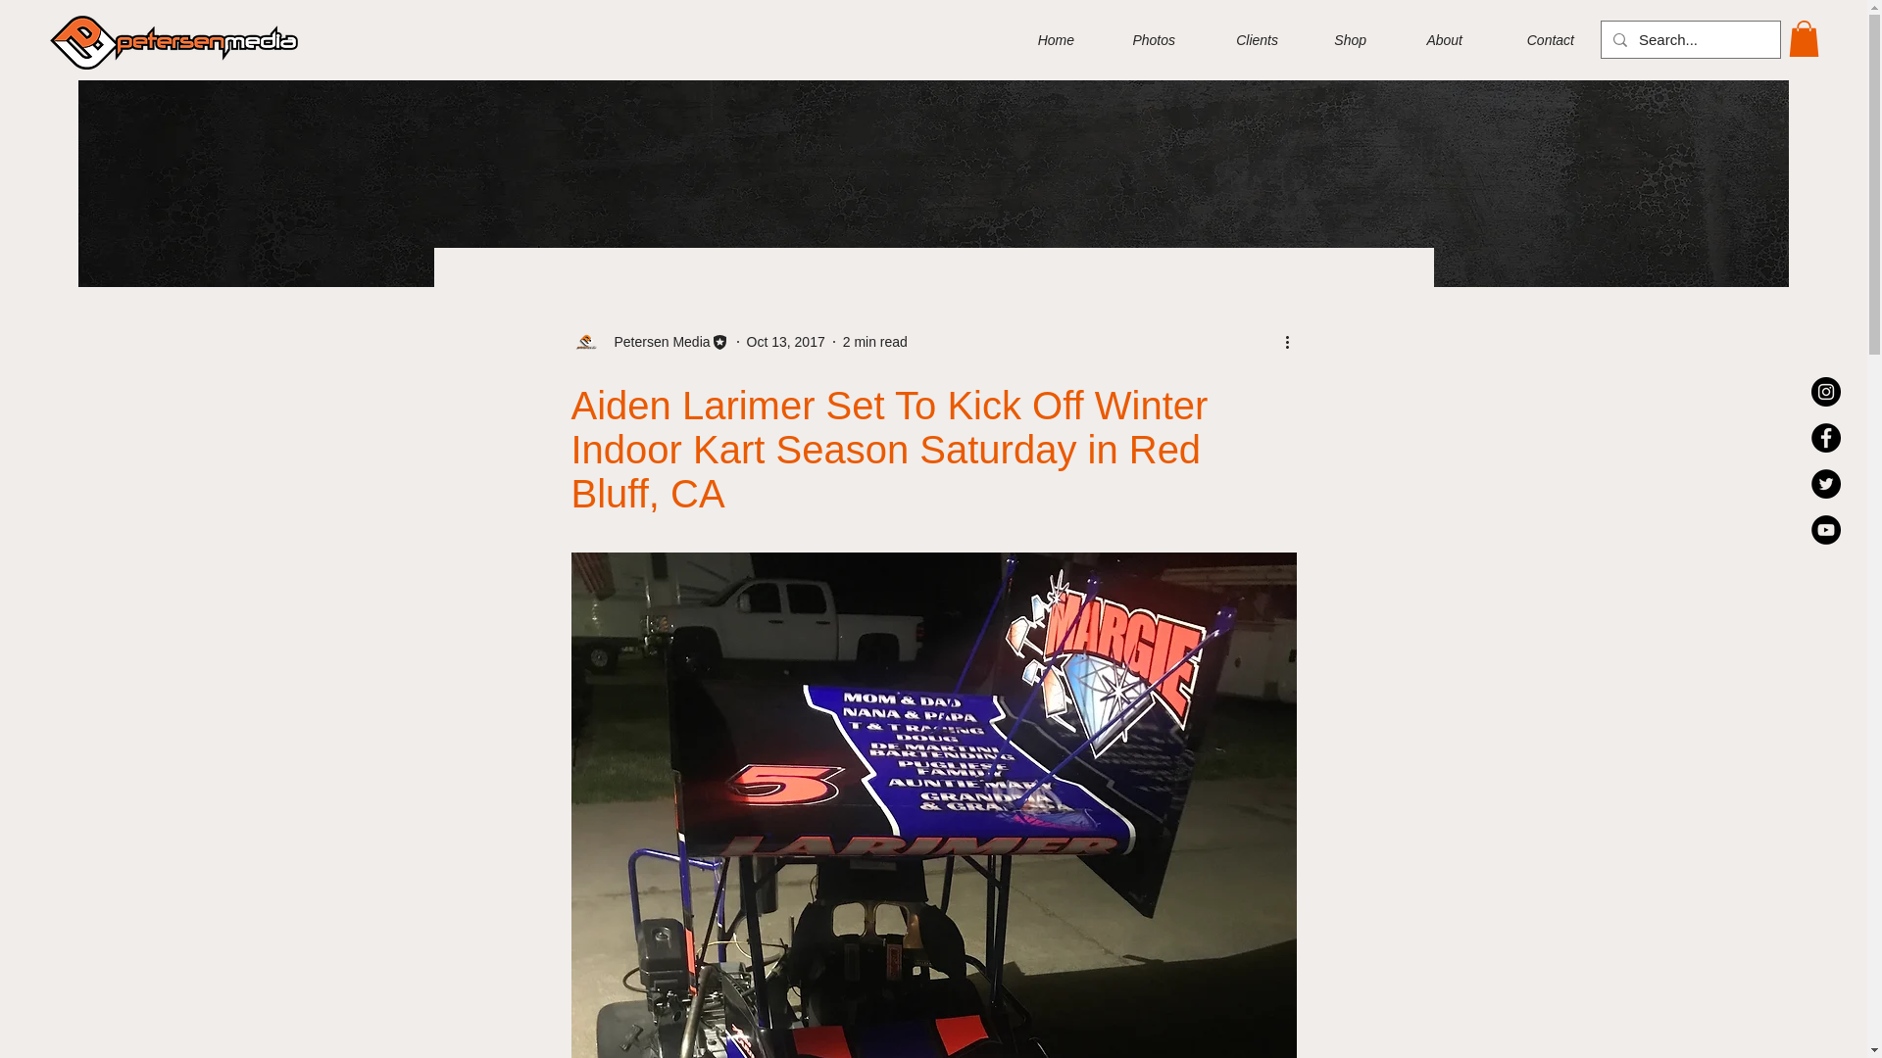 This screenshot has width=1882, height=1058. I want to click on Clients, so click(1241, 39).